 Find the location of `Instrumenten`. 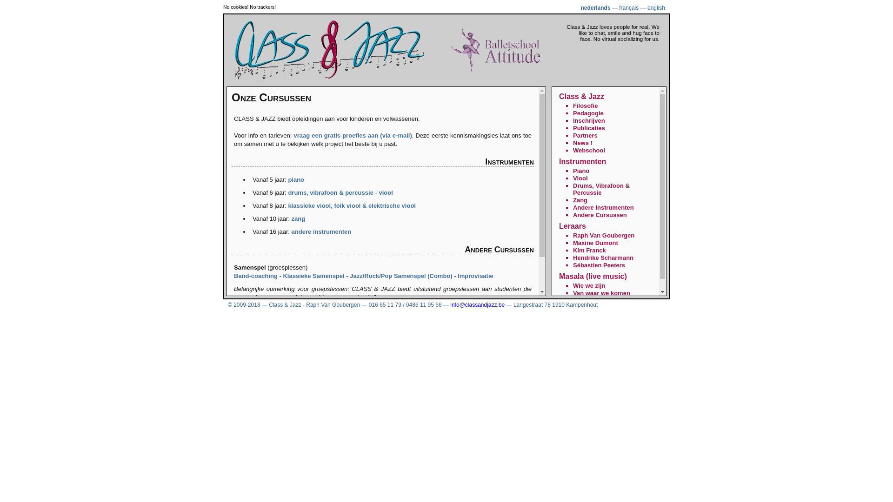

Instrumenten is located at coordinates (582, 162).